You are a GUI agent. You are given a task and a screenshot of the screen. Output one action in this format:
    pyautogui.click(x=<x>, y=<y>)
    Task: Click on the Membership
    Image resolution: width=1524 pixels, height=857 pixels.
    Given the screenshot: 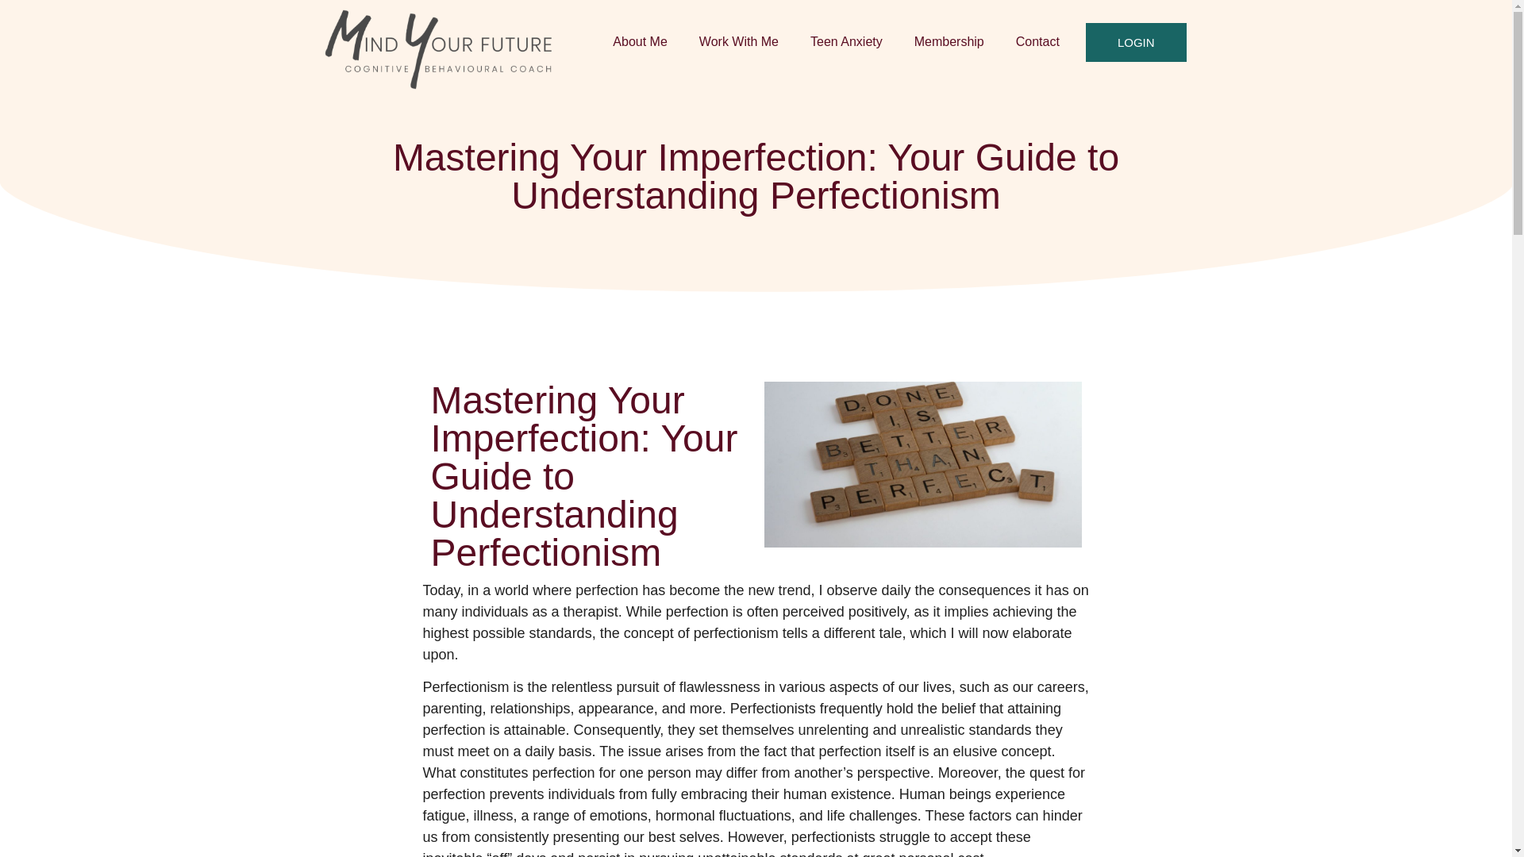 What is the action you would take?
    pyautogui.click(x=949, y=41)
    